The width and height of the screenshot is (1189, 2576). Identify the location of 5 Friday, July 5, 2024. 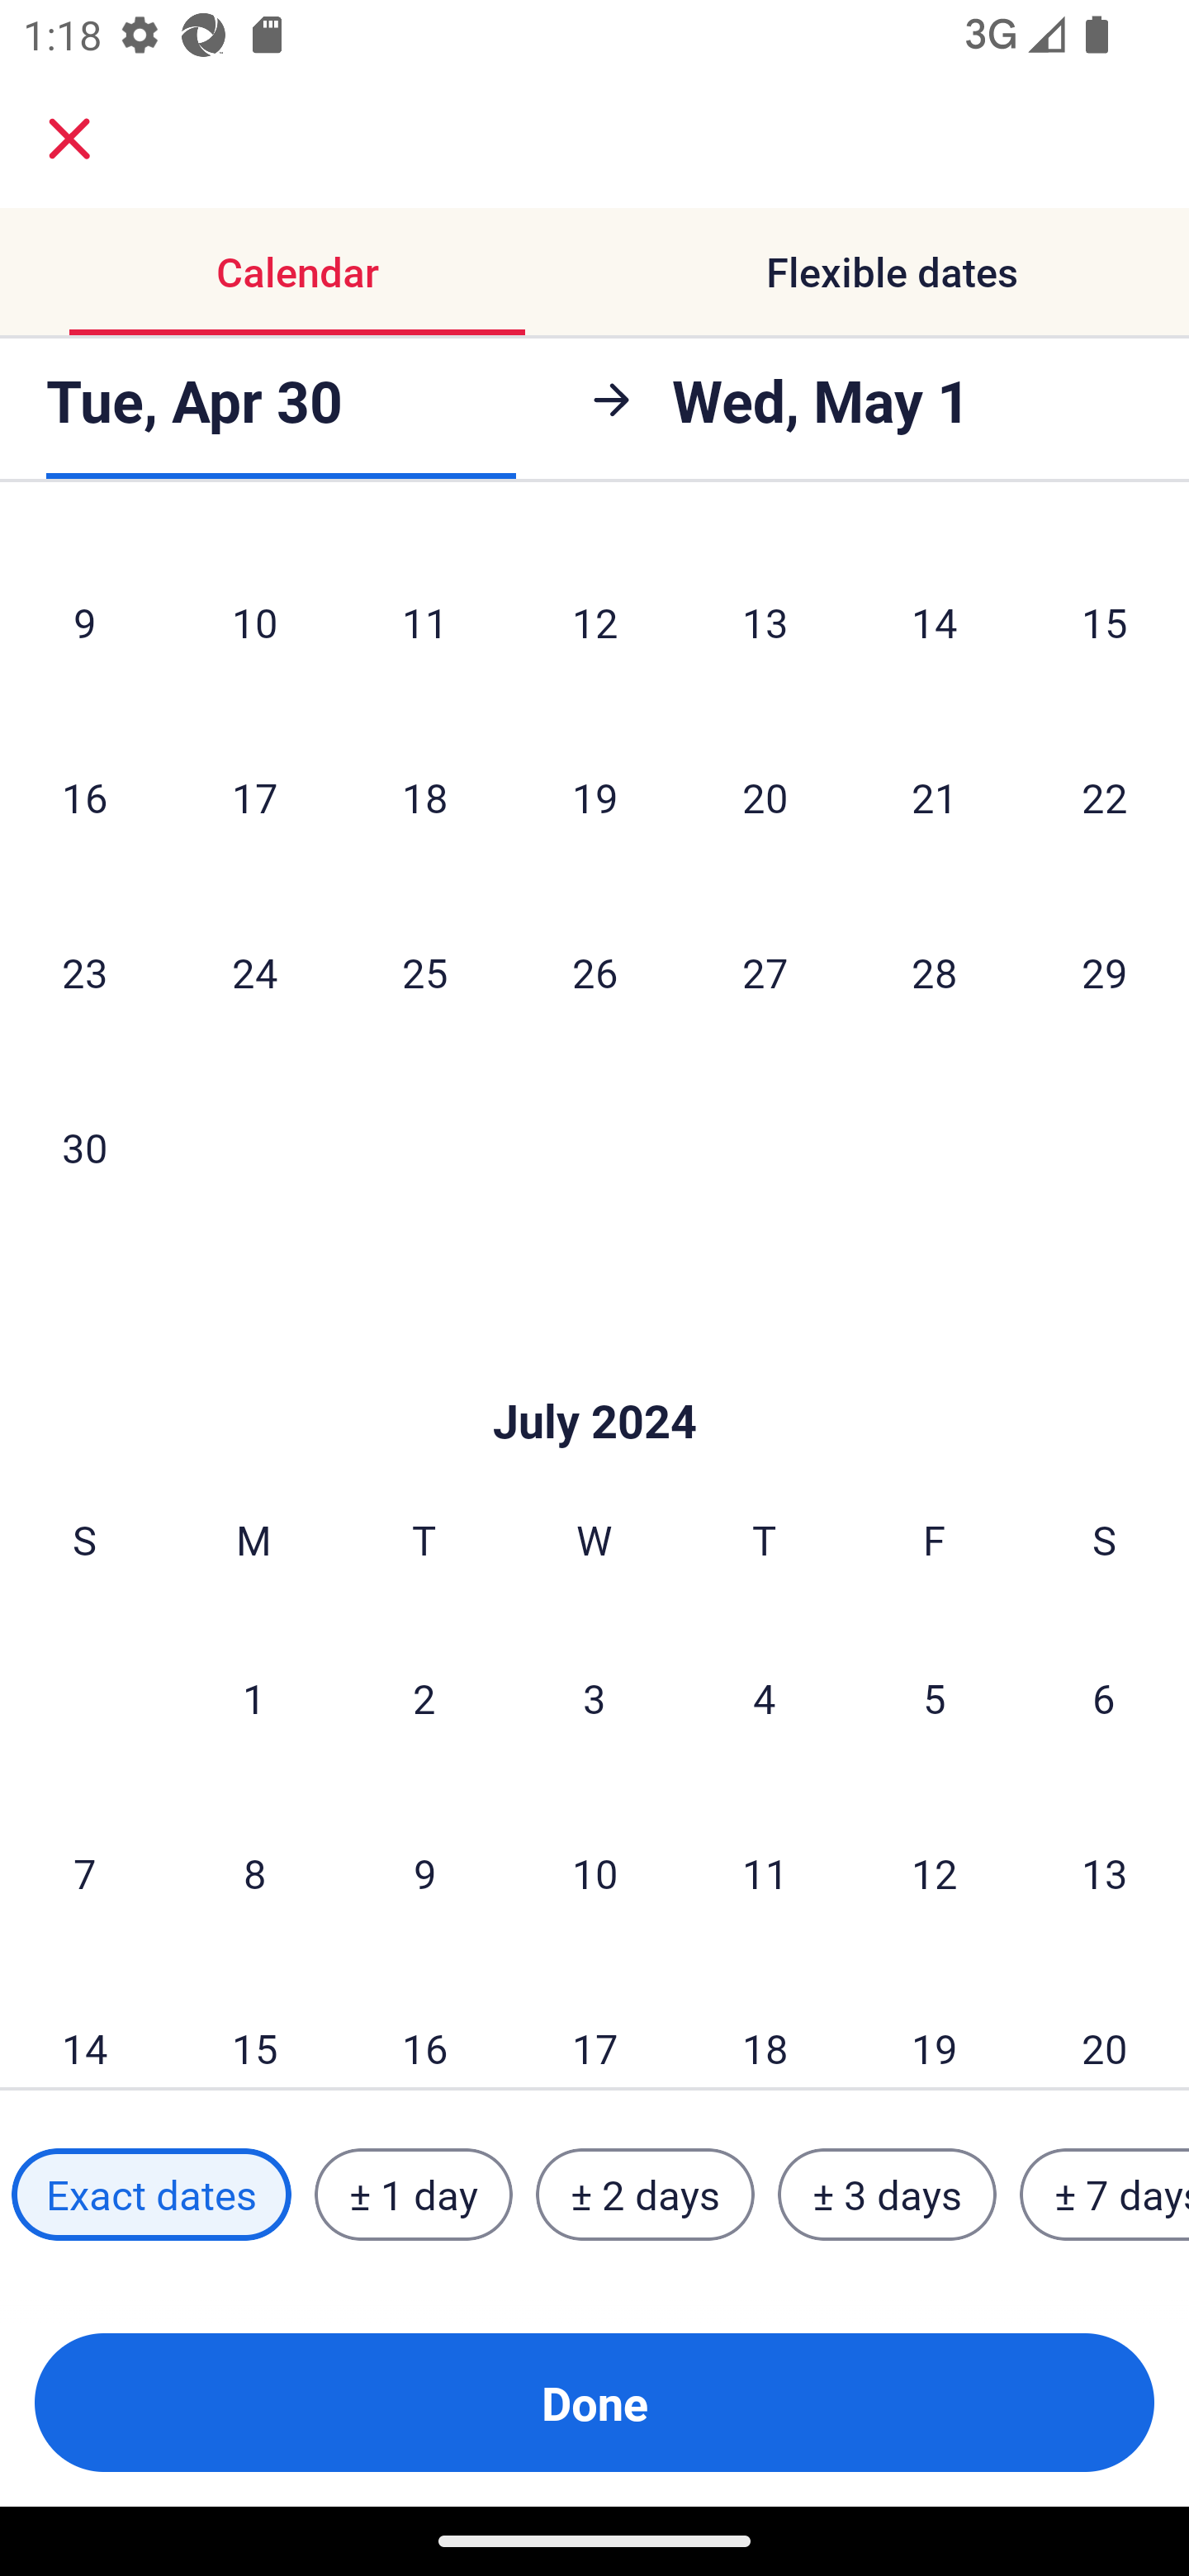
(935, 1698).